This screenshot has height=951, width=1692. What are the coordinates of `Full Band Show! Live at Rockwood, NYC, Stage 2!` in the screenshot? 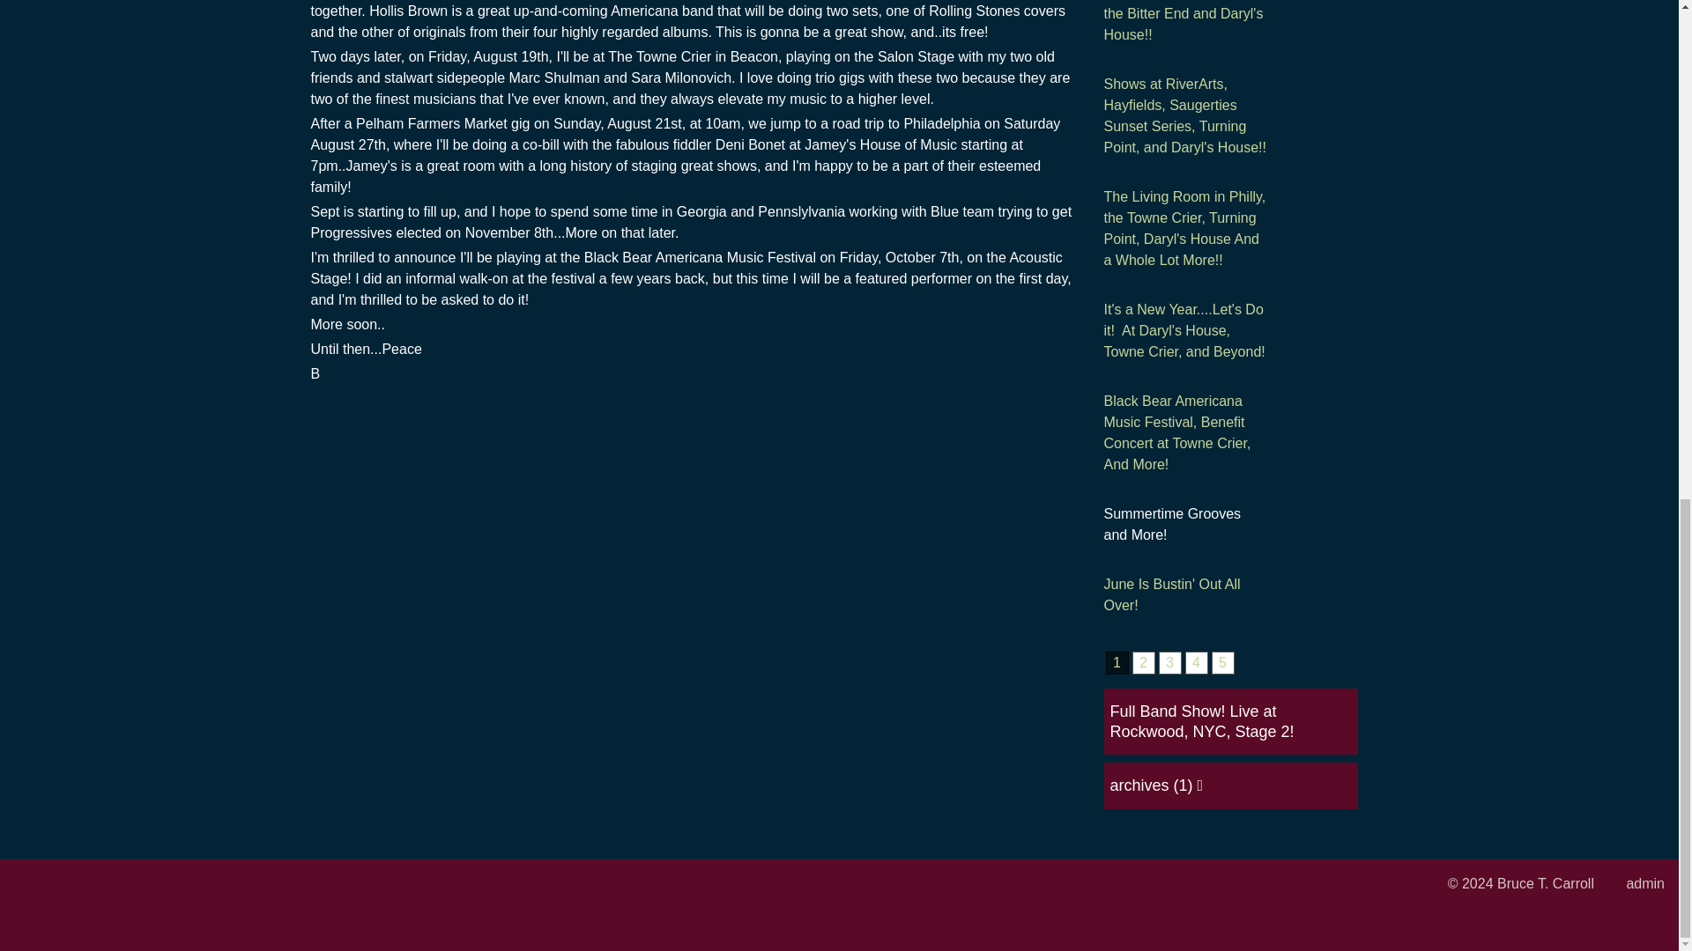 It's located at (1202, 722).